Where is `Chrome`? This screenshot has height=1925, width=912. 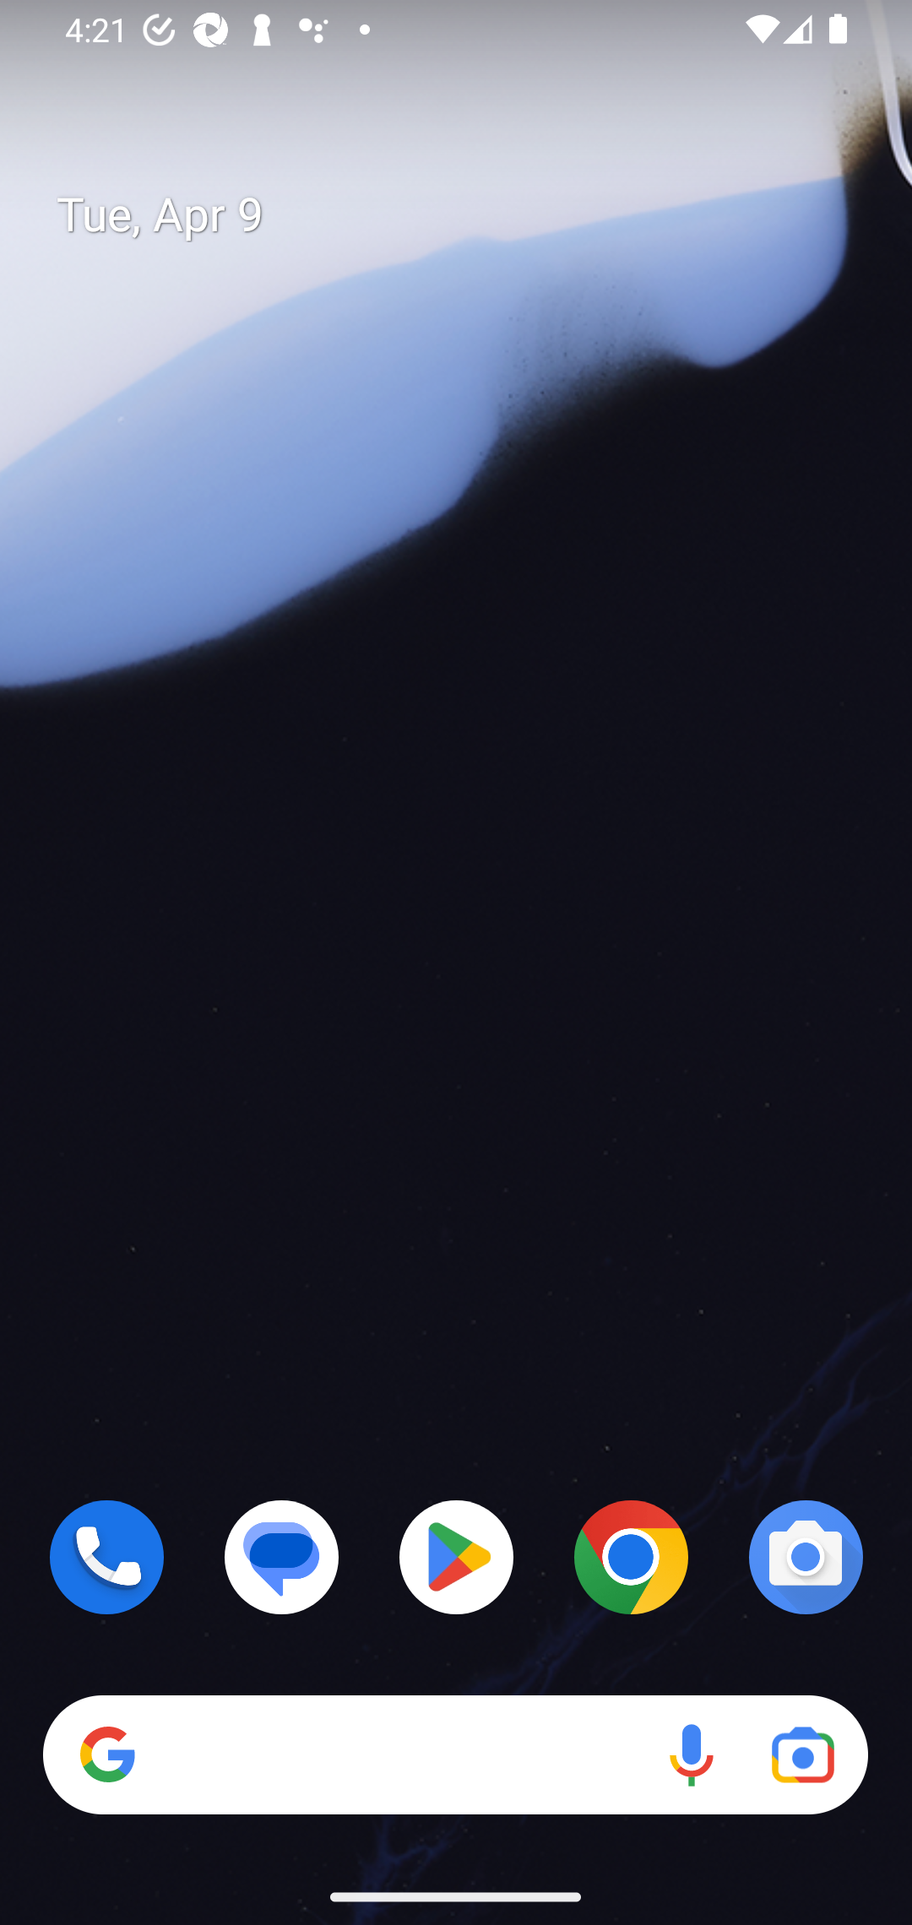
Chrome is located at coordinates (631, 1557).